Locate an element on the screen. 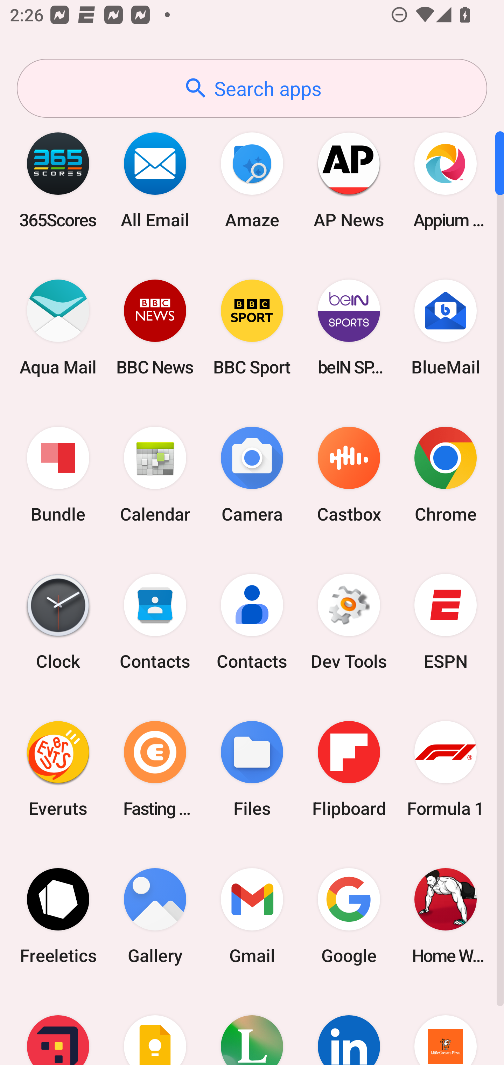 The image size is (504, 1065). Chrome is located at coordinates (446, 475).